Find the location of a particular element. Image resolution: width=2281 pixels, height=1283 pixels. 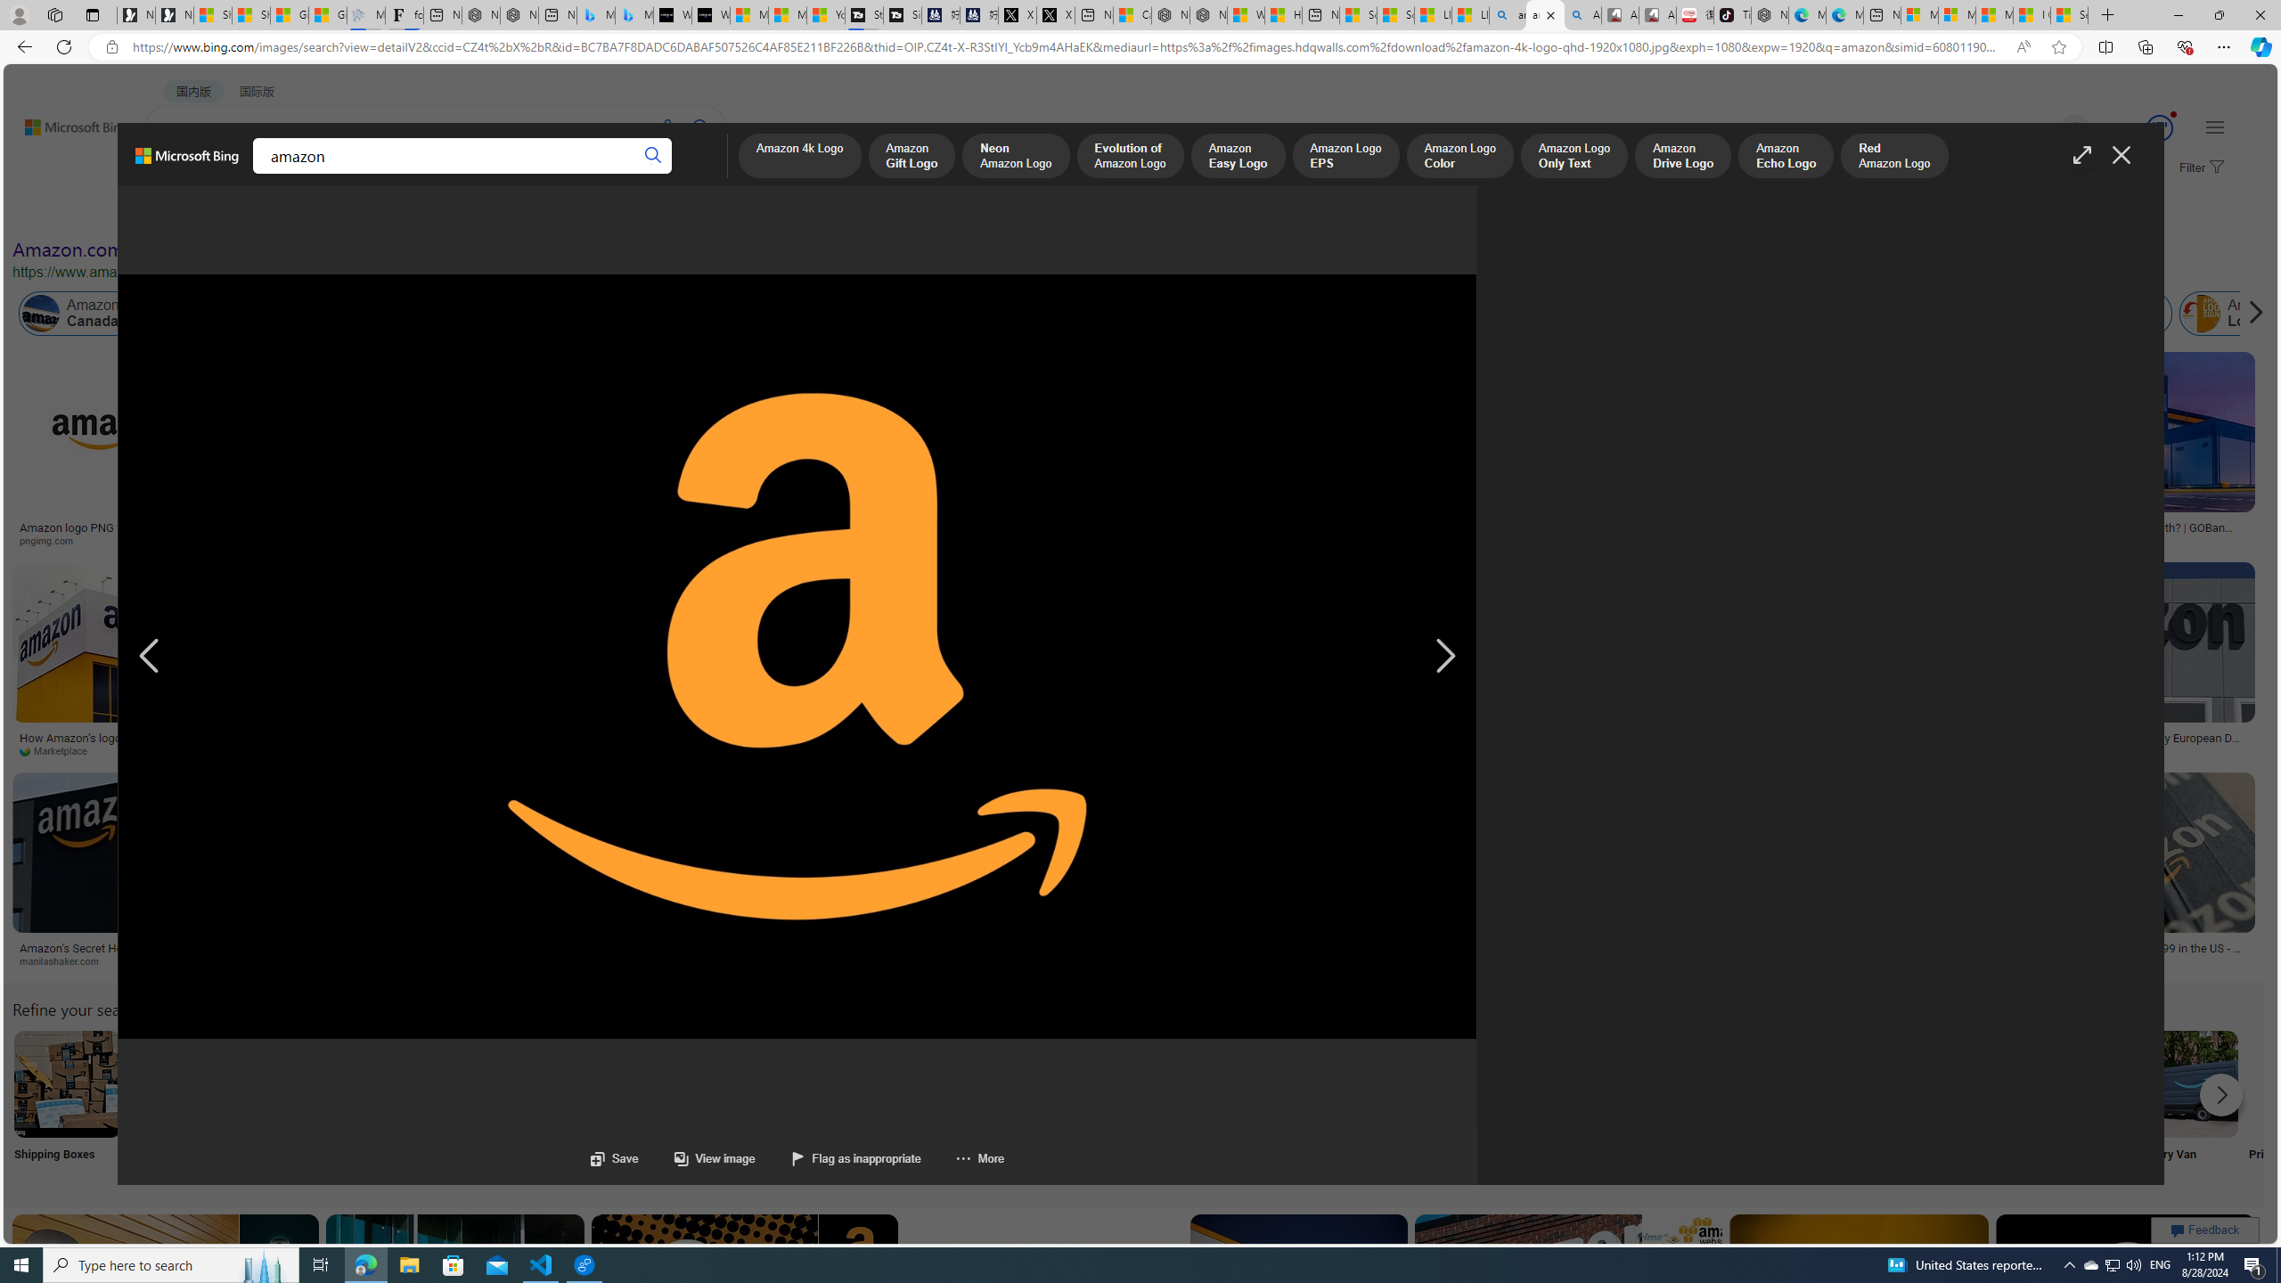

Package Delivery is located at coordinates (656, 1107).